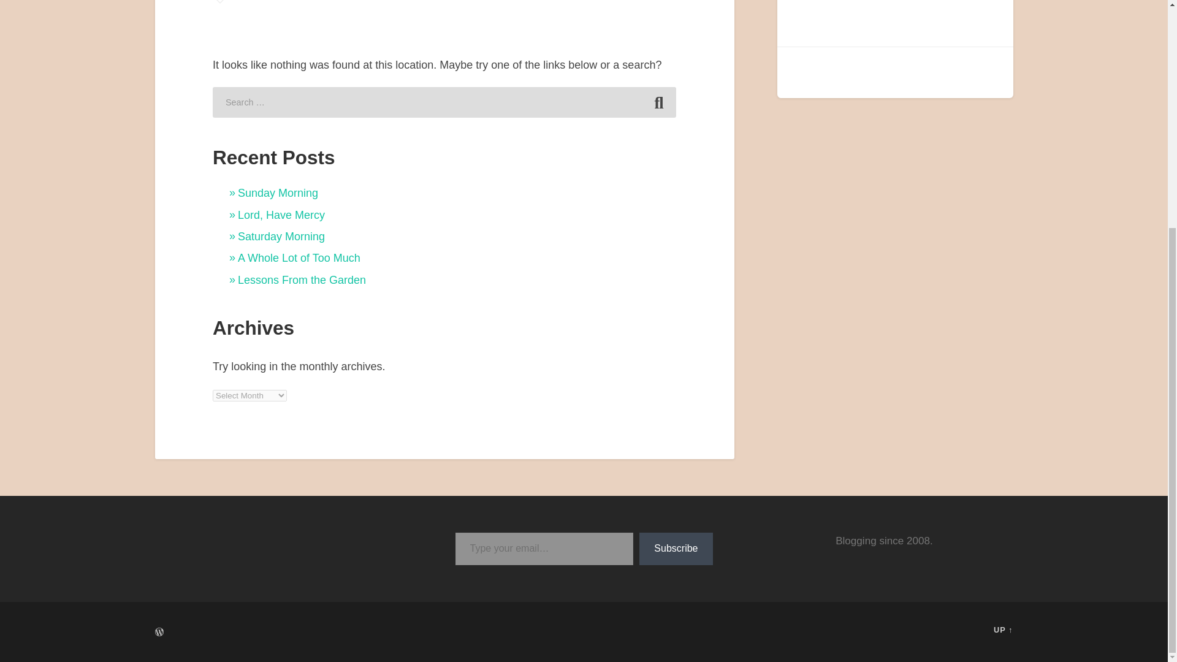 Image resolution: width=1177 pixels, height=662 pixels. I want to click on Sunday Morning, so click(277, 192).